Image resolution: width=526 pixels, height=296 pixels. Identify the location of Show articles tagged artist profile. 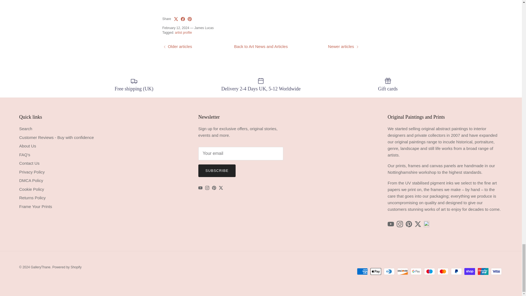
(184, 33).